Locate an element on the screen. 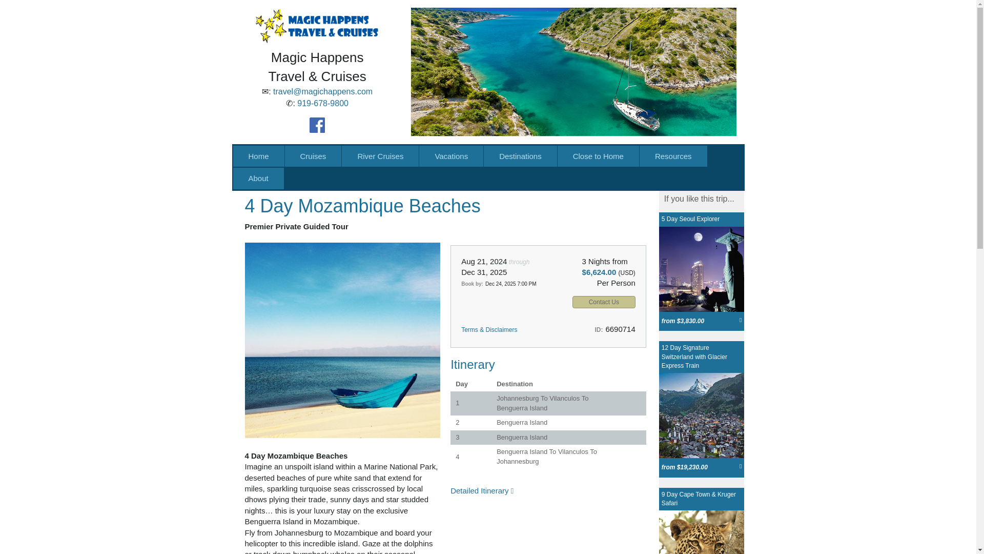  919-678-9800 is located at coordinates (322, 103).